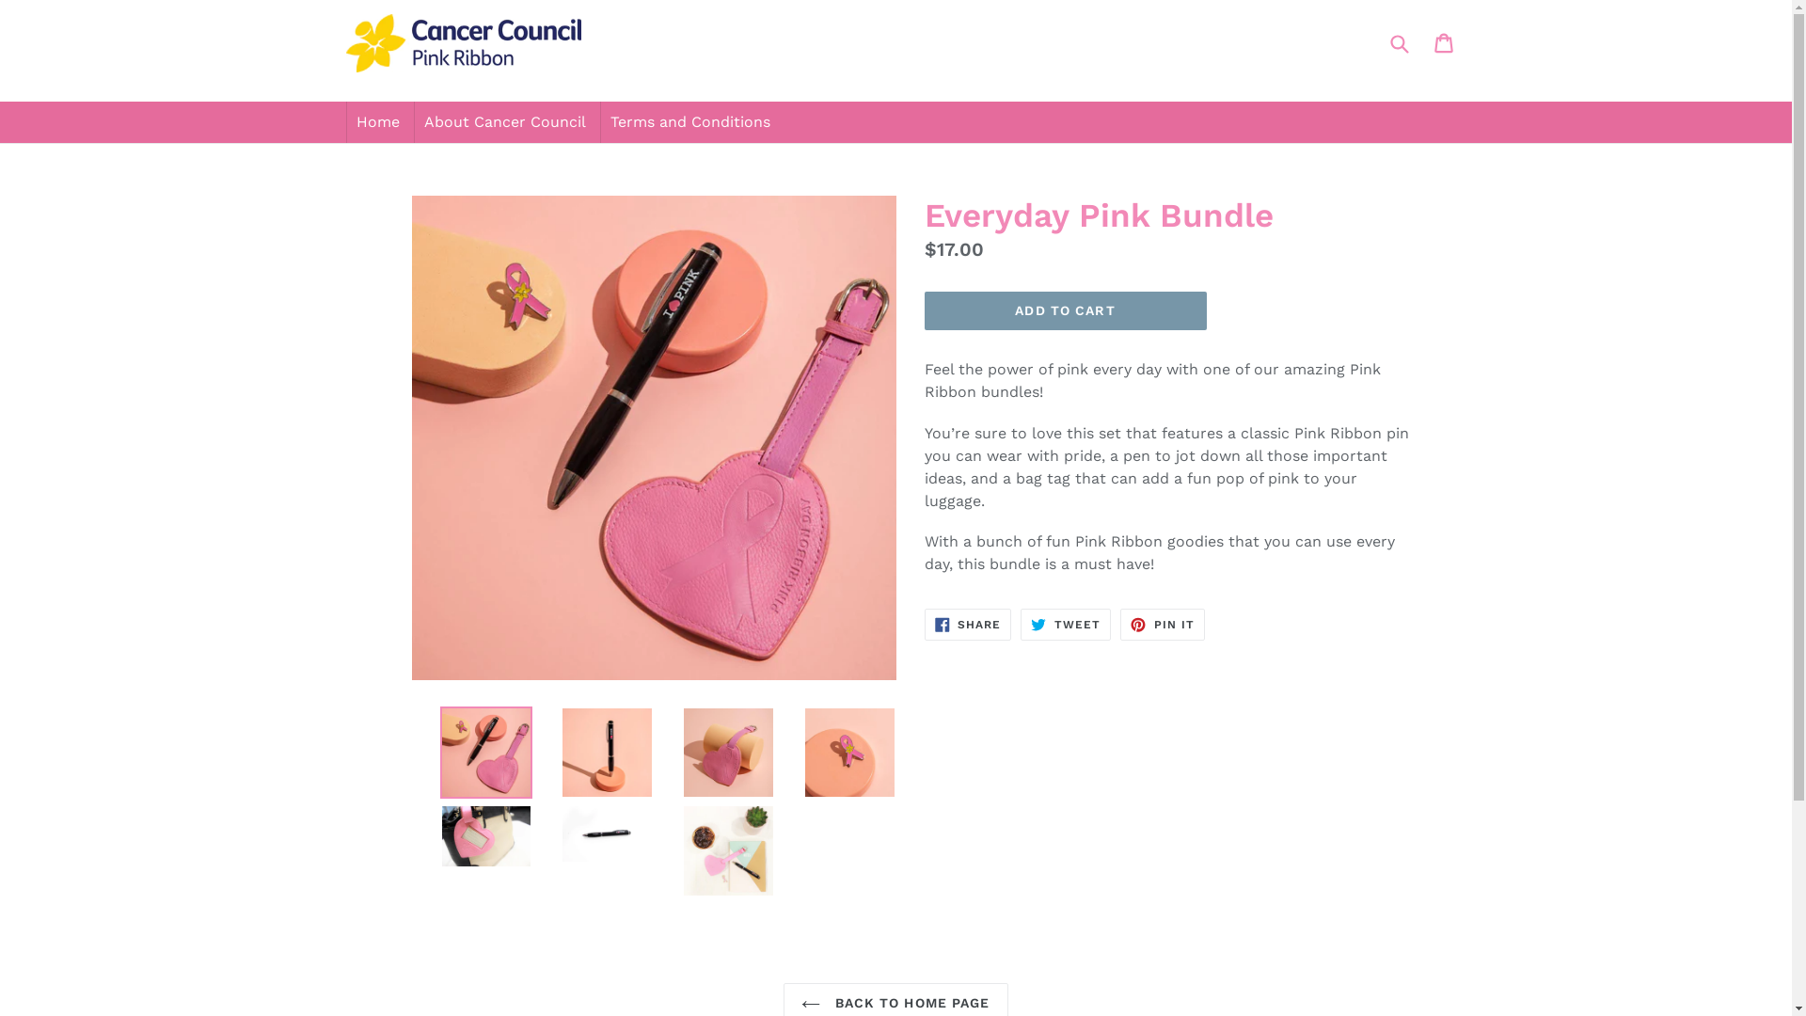 This screenshot has height=1016, width=1806. What do you see at coordinates (1445, 43) in the screenshot?
I see `Cart
Cart` at bounding box center [1445, 43].